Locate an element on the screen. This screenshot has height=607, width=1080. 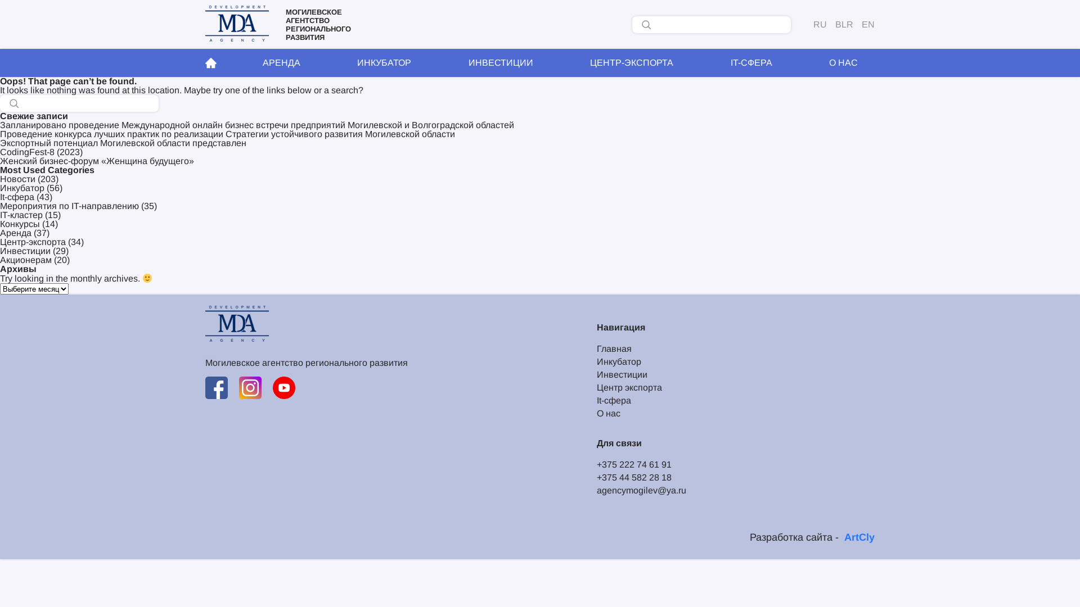
+375 44 582 28 18 is located at coordinates (641, 478).